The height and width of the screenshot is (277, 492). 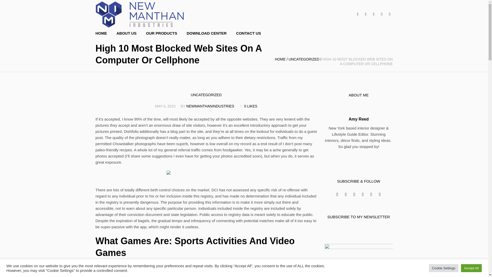 I want to click on Posts by newmanthanindustries, so click(x=210, y=106).